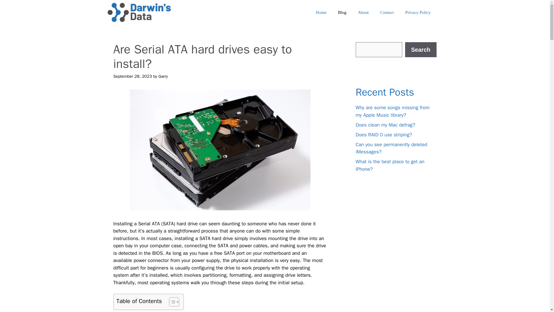  What do you see at coordinates (139, 12) in the screenshot?
I see `Darwin's Data` at bounding box center [139, 12].